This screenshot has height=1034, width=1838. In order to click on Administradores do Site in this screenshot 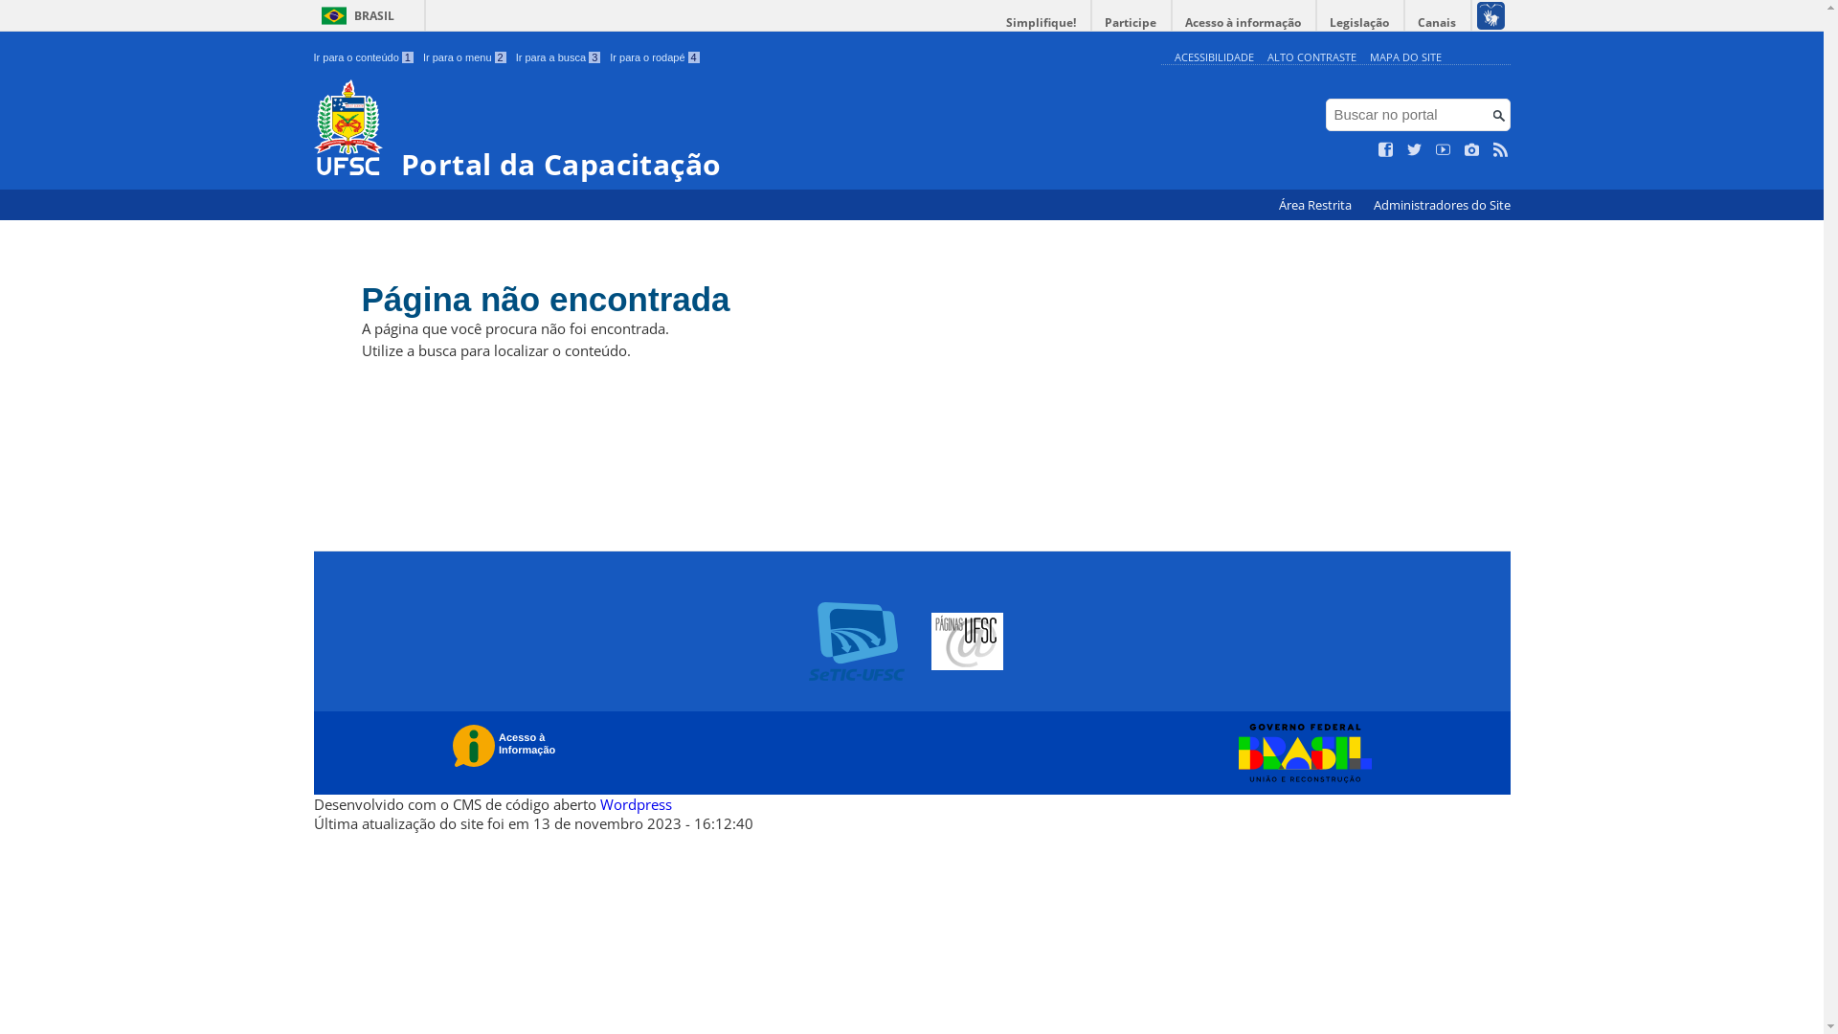, I will do `click(1442, 205)`.